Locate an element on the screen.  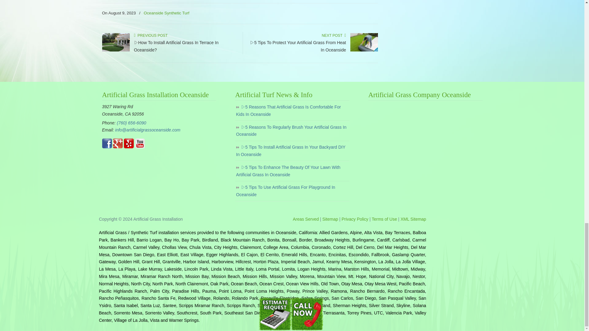
Go to previous post is located at coordinates (150, 36).